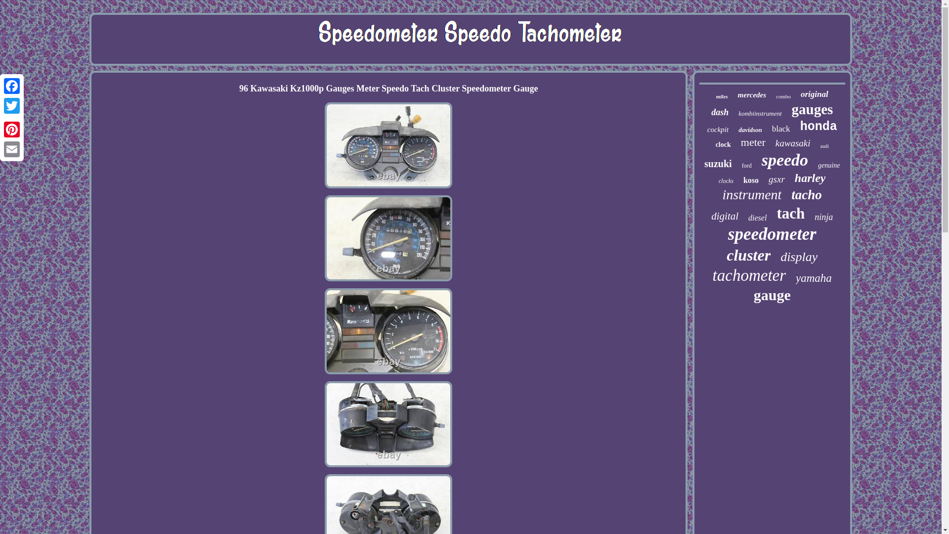 This screenshot has height=534, width=949. I want to click on honda, so click(819, 127).